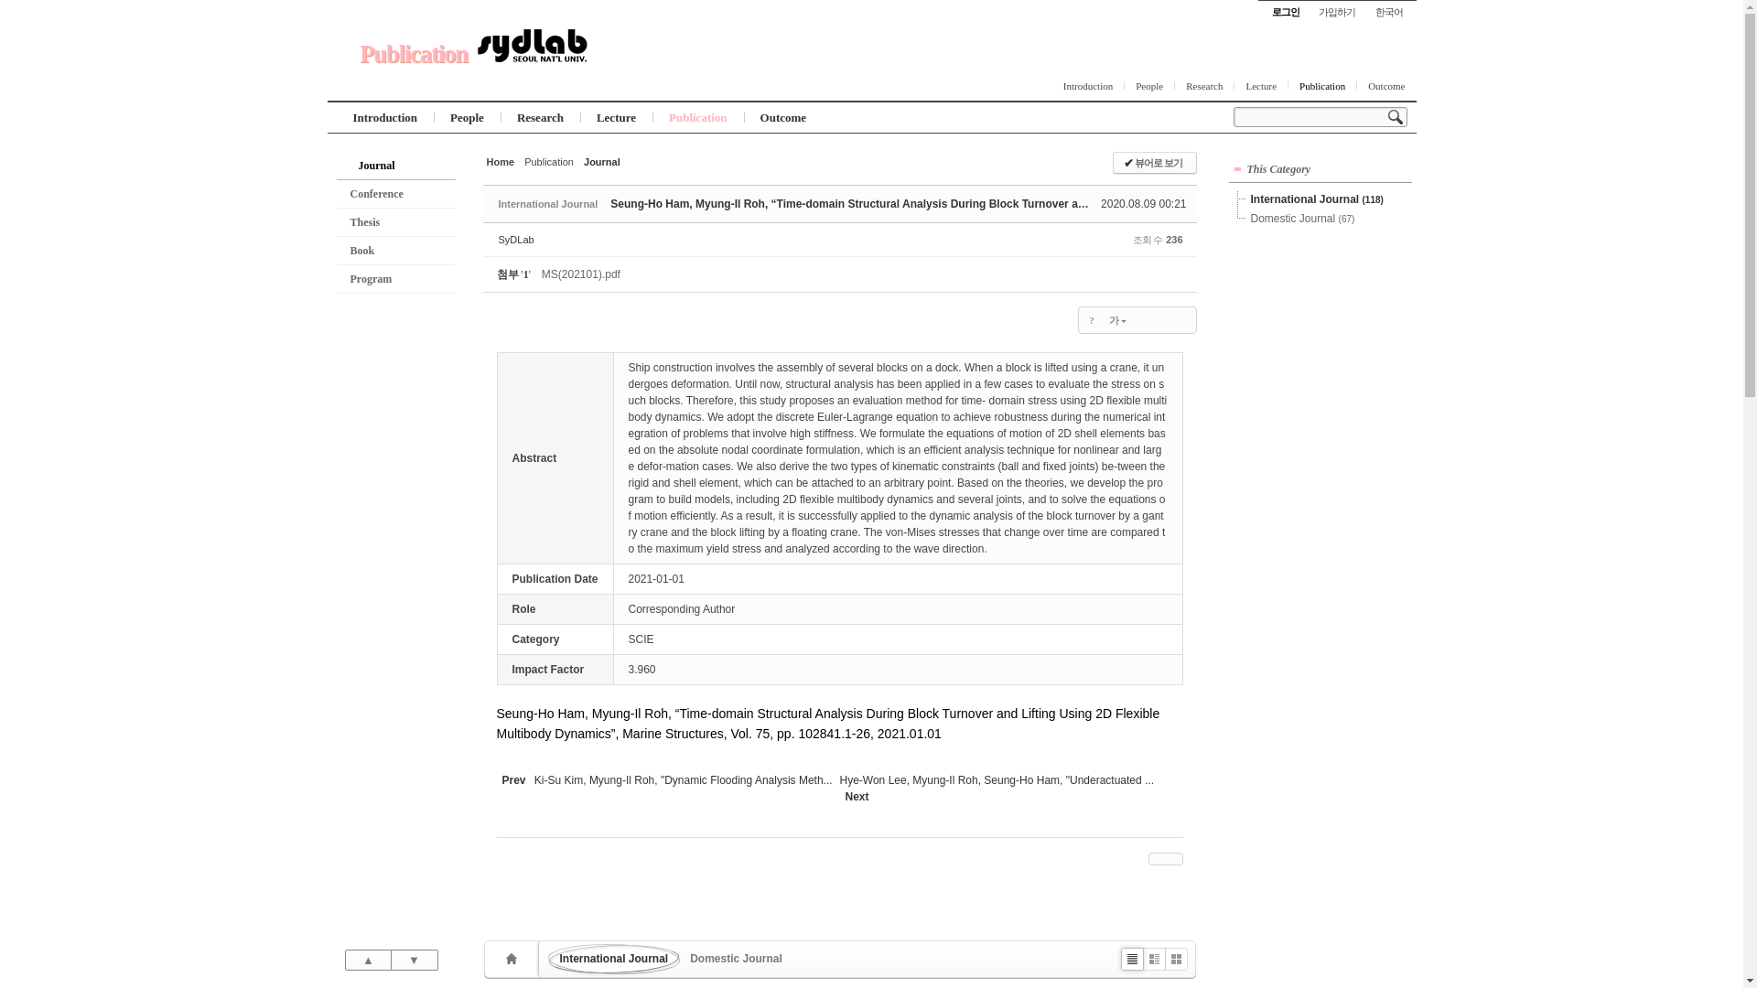 This screenshot has width=1757, height=988. What do you see at coordinates (467, 117) in the screenshot?
I see `People` at bounding box center [467, 117].